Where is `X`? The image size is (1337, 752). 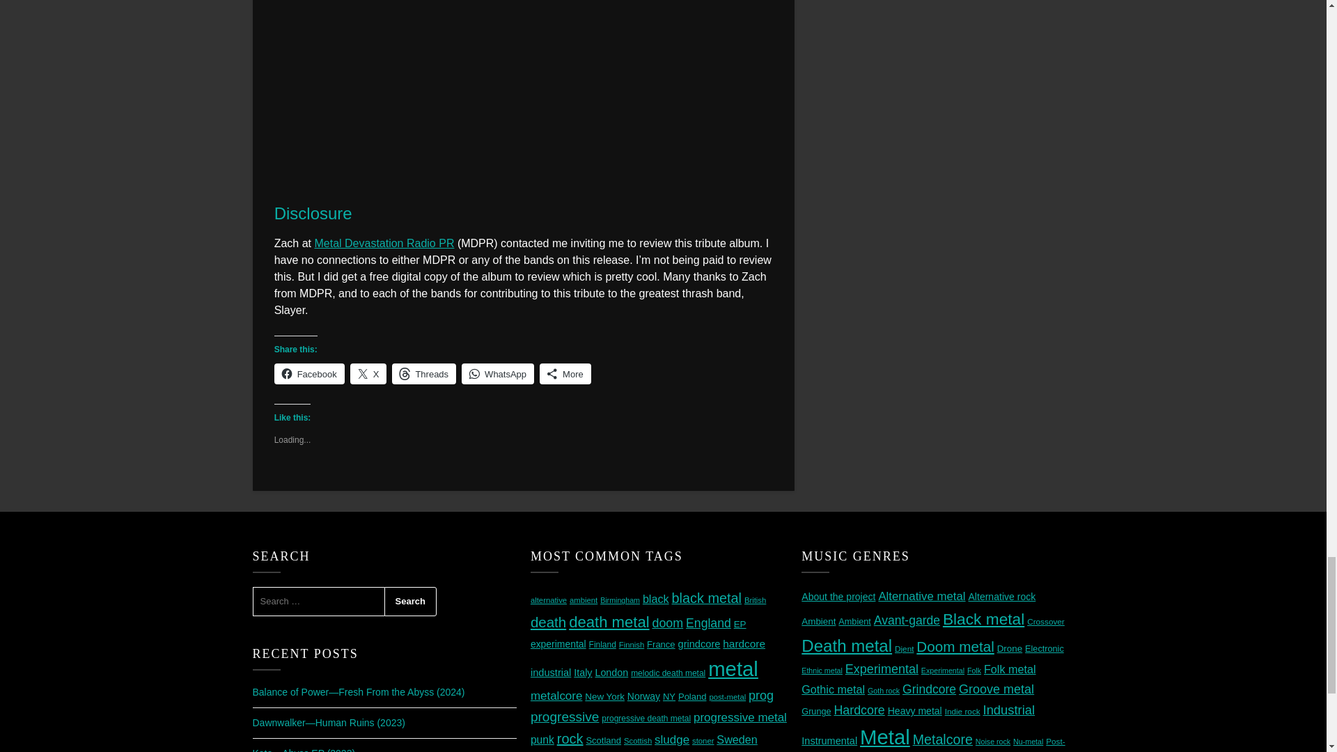
X is located at coordinates (369, 373).